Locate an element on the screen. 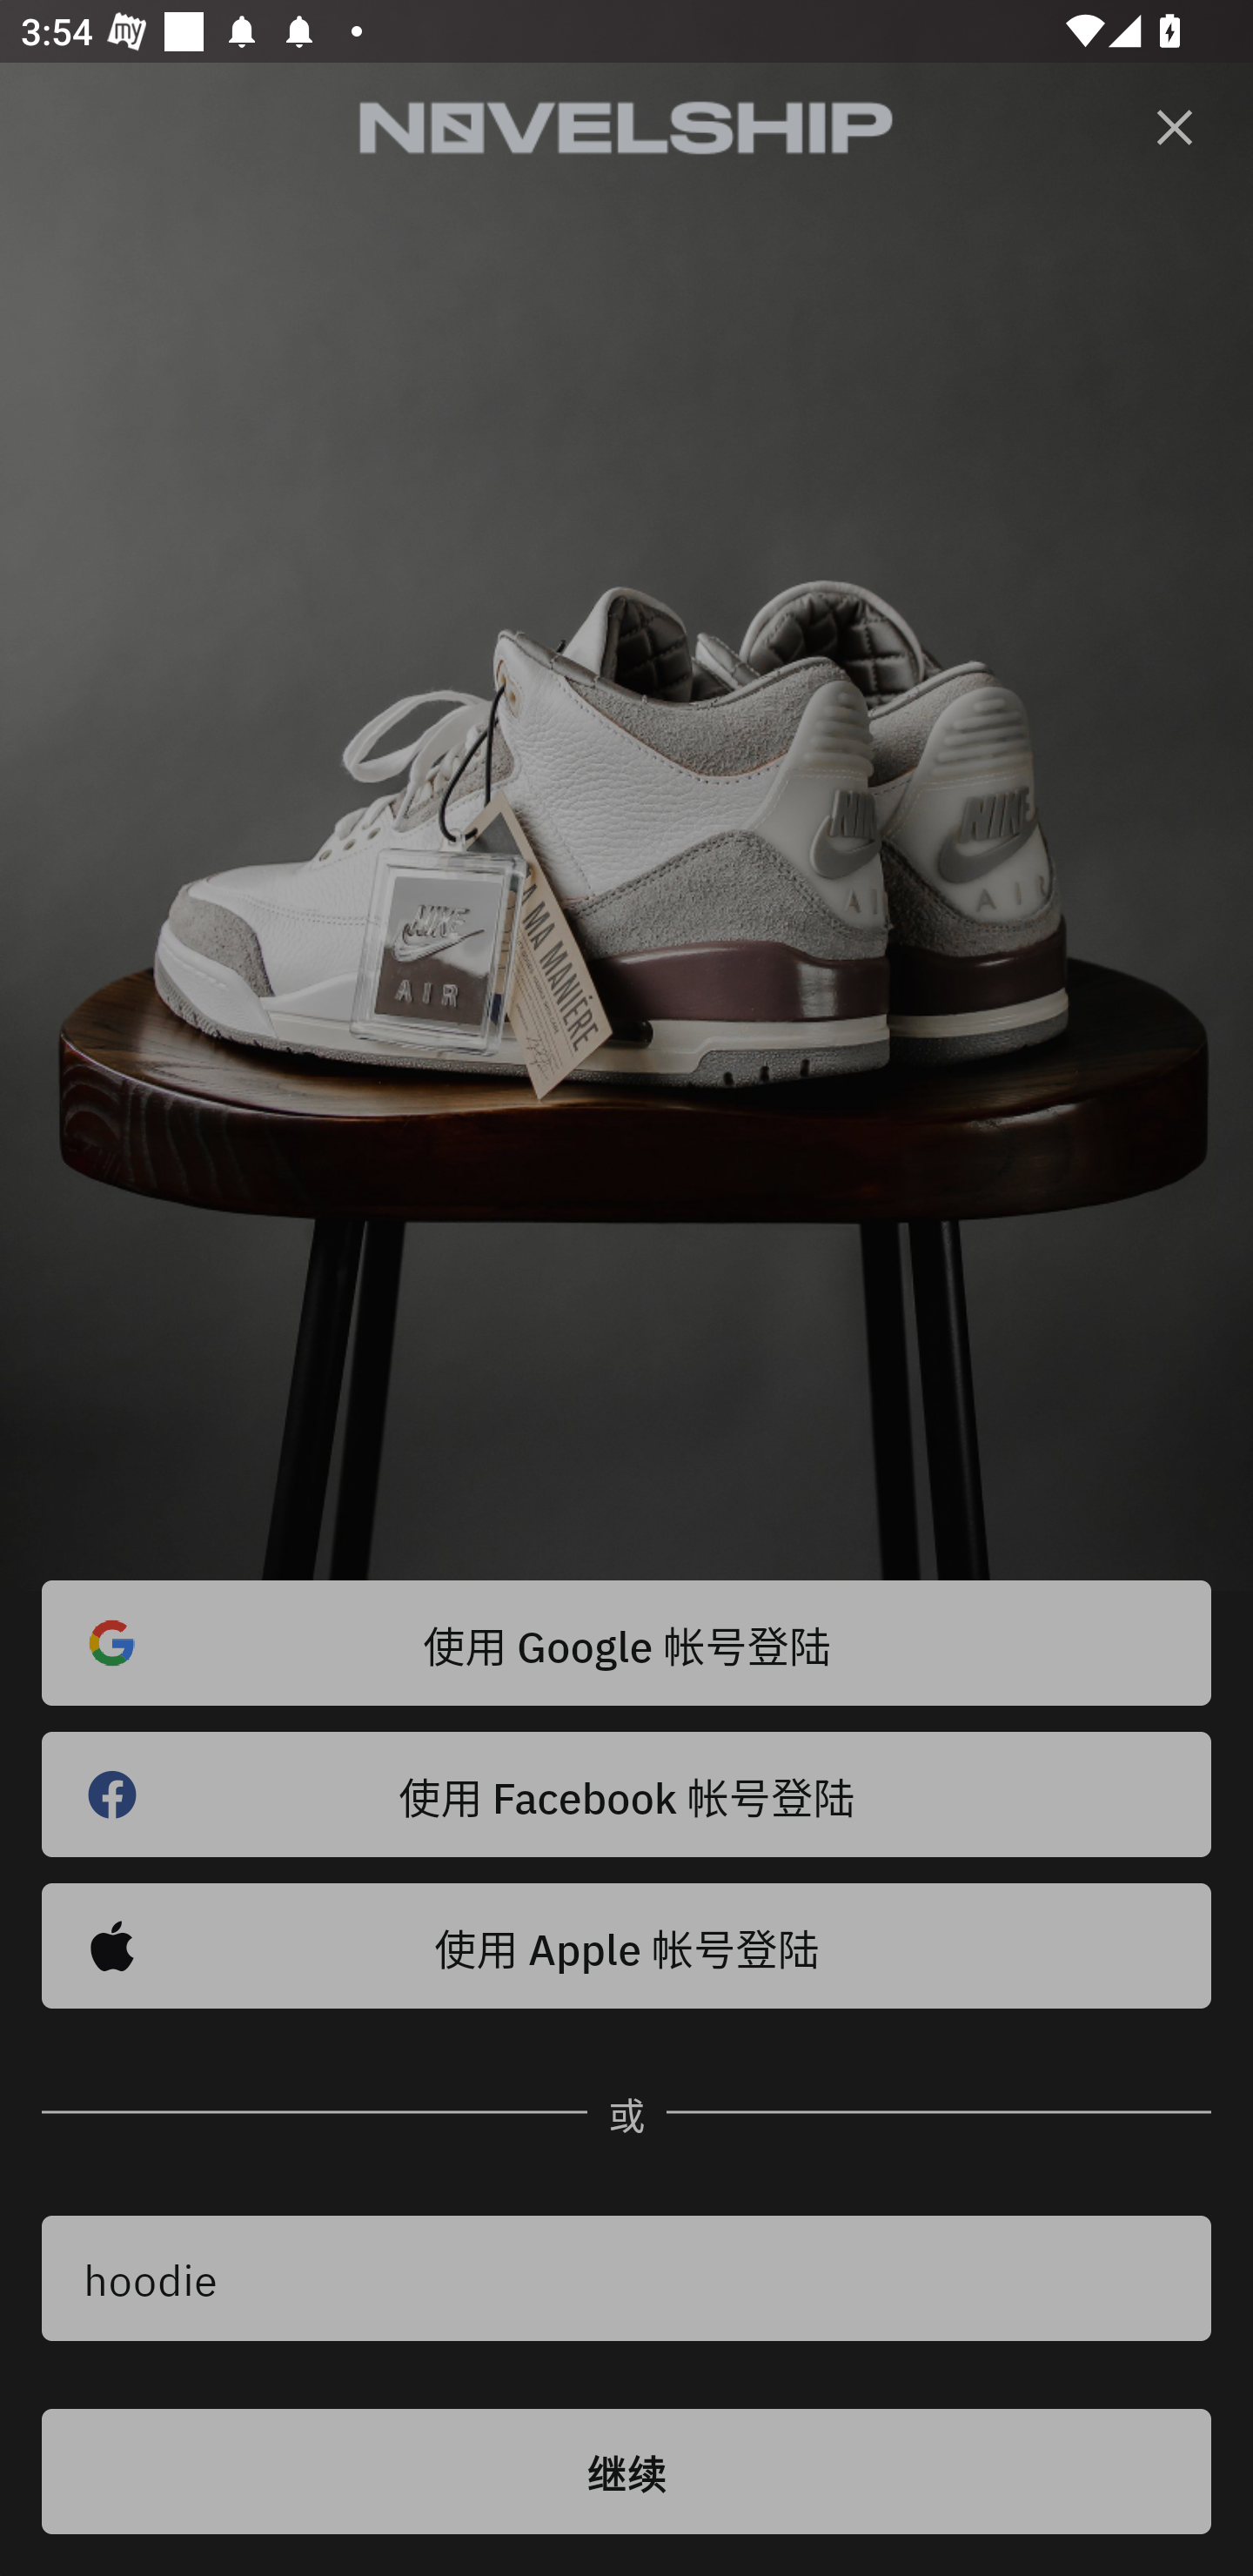  hoodie is located at coordinates (626, 2278).